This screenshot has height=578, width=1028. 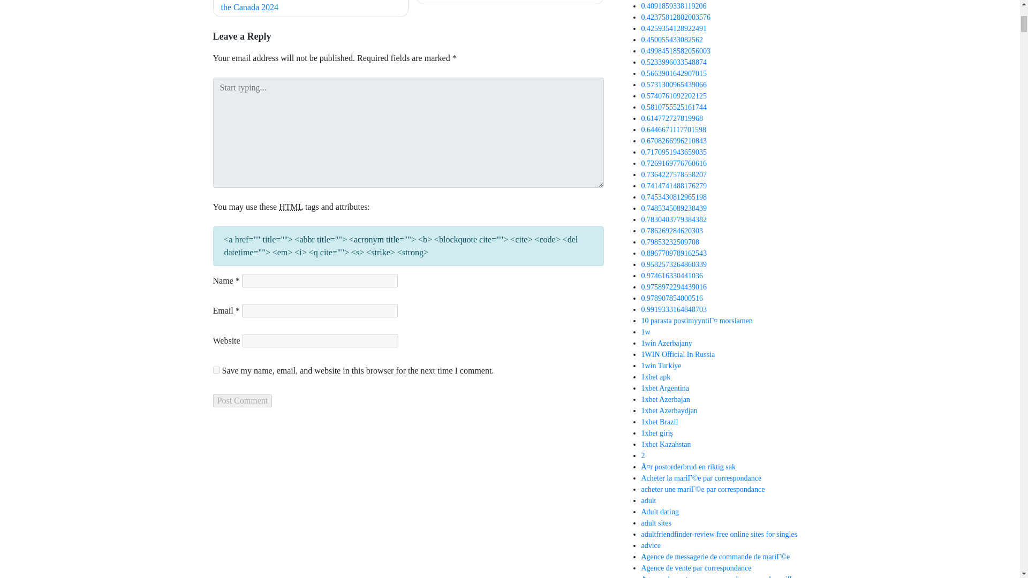 What do you see at coordinates (311, 9) in the screenshot?
I see `Best Web based casinos source weblink Inside the Canada 2024` at bounding box center [311, 9].